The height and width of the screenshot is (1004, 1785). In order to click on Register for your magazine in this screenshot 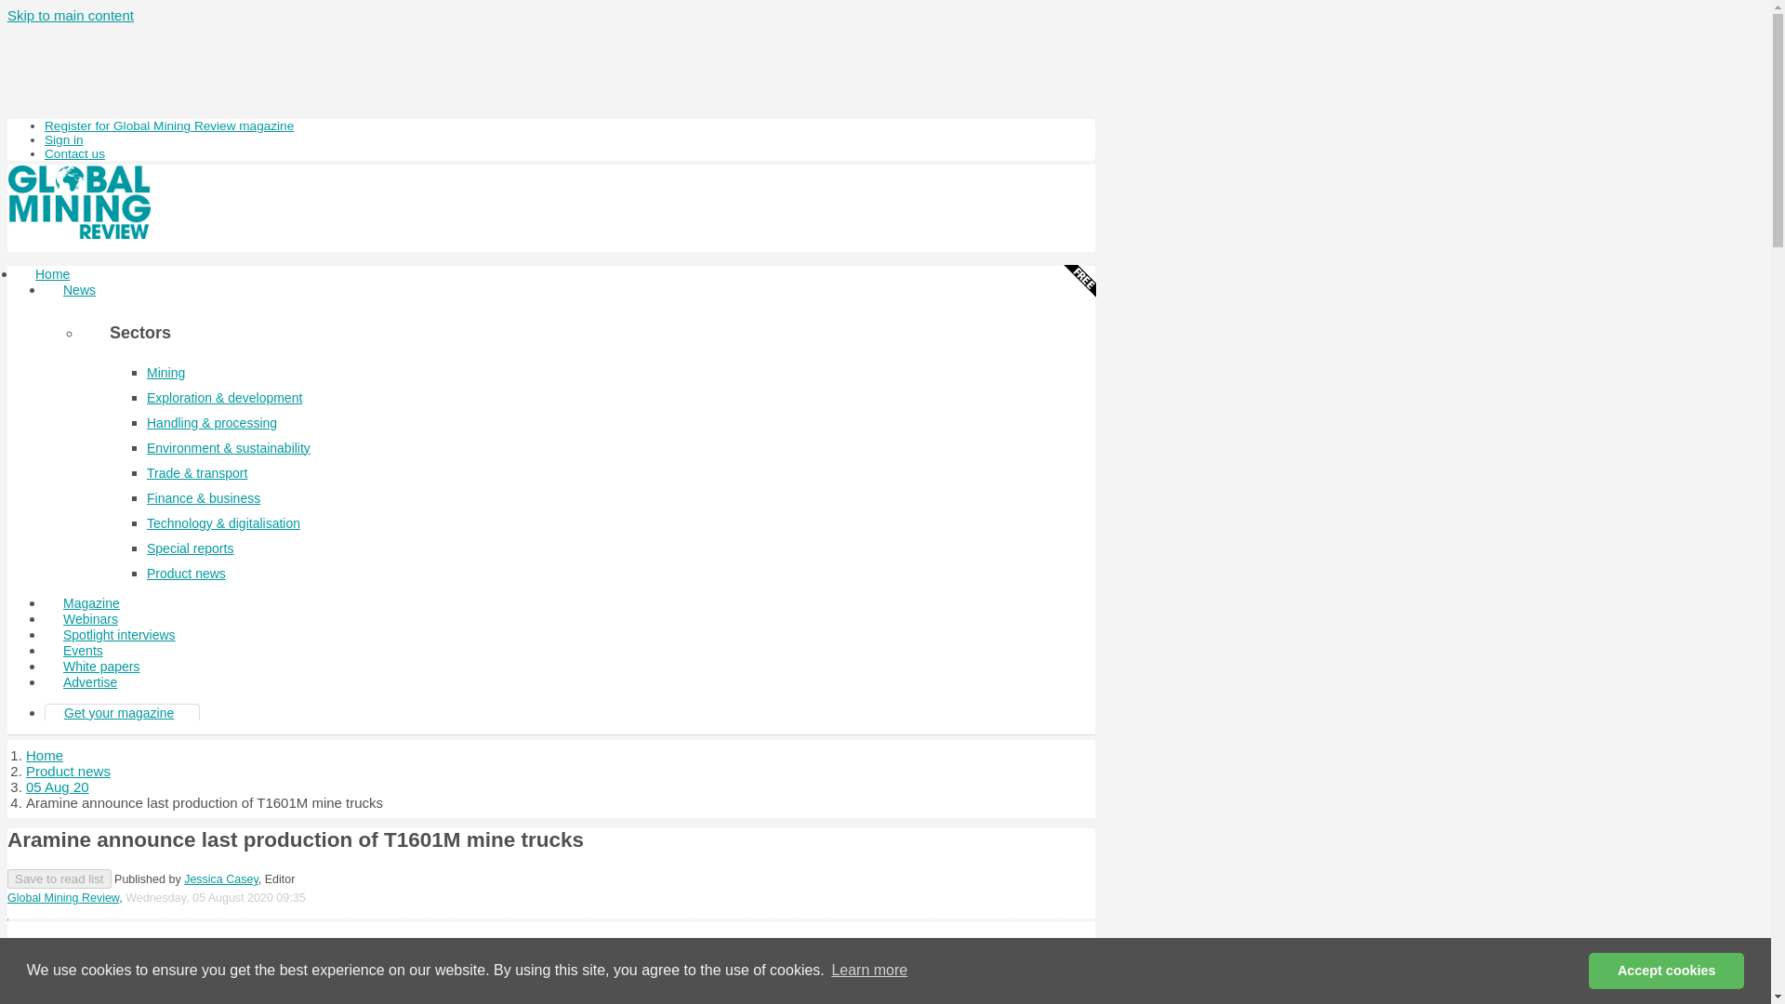, I will do `click(169, 125)`.